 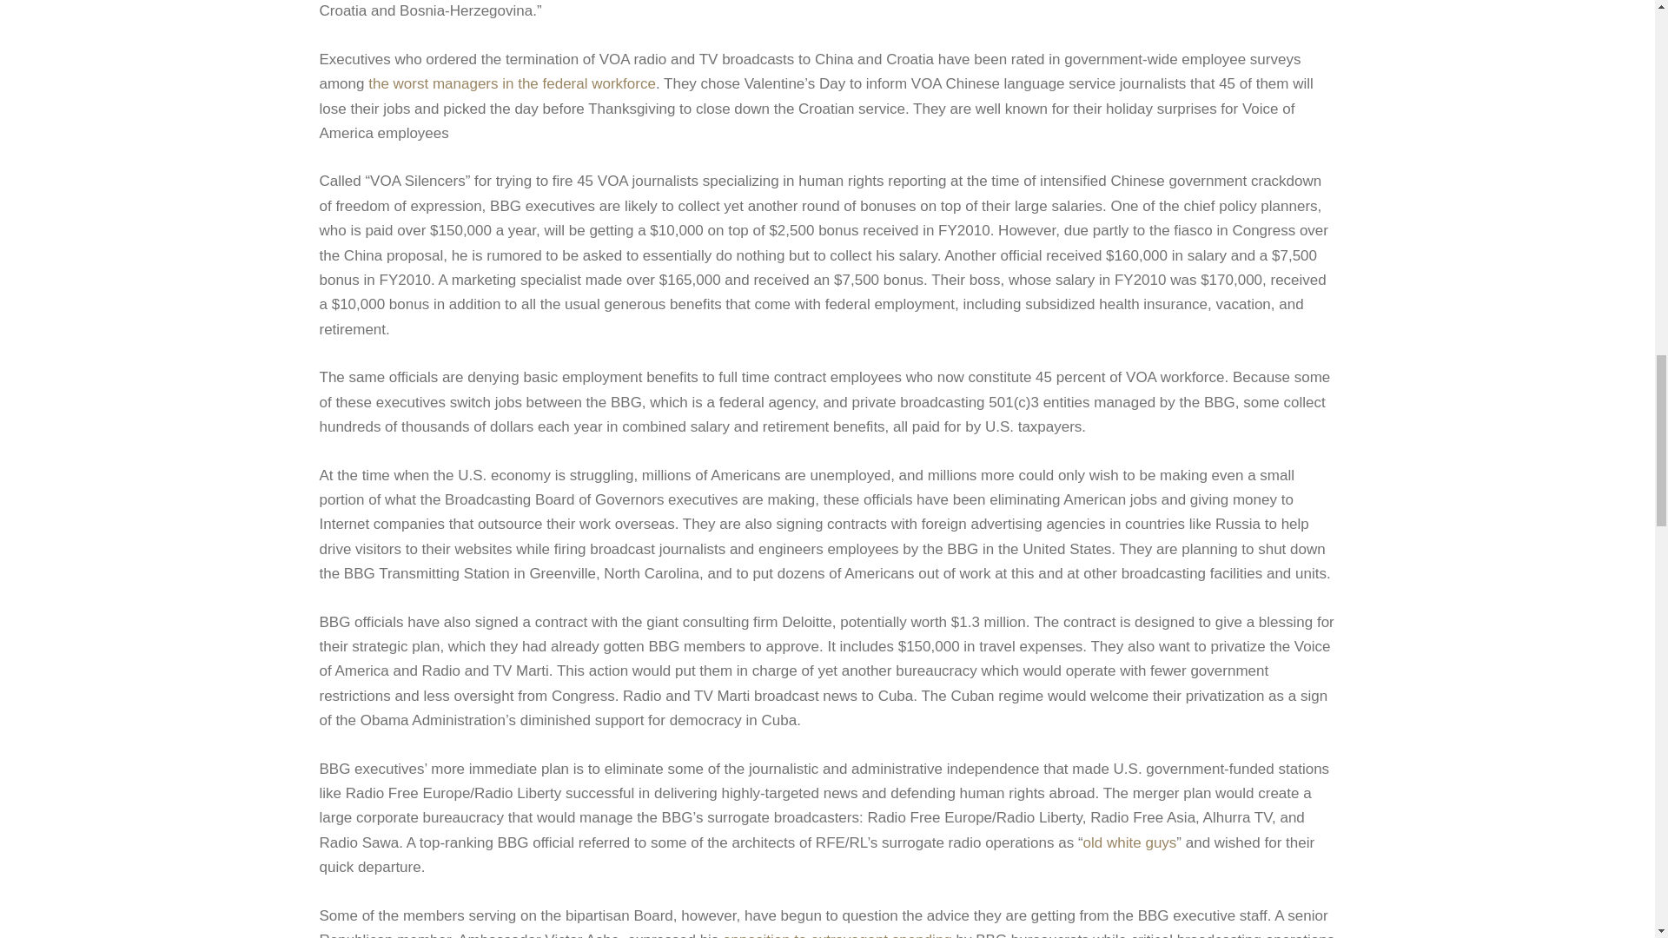 What do you see at coordinates (512, 83) in the screenshot?
I see `The Long, Slow Crawl Up The Mountain, Part II` at bounding box center [512, 83].